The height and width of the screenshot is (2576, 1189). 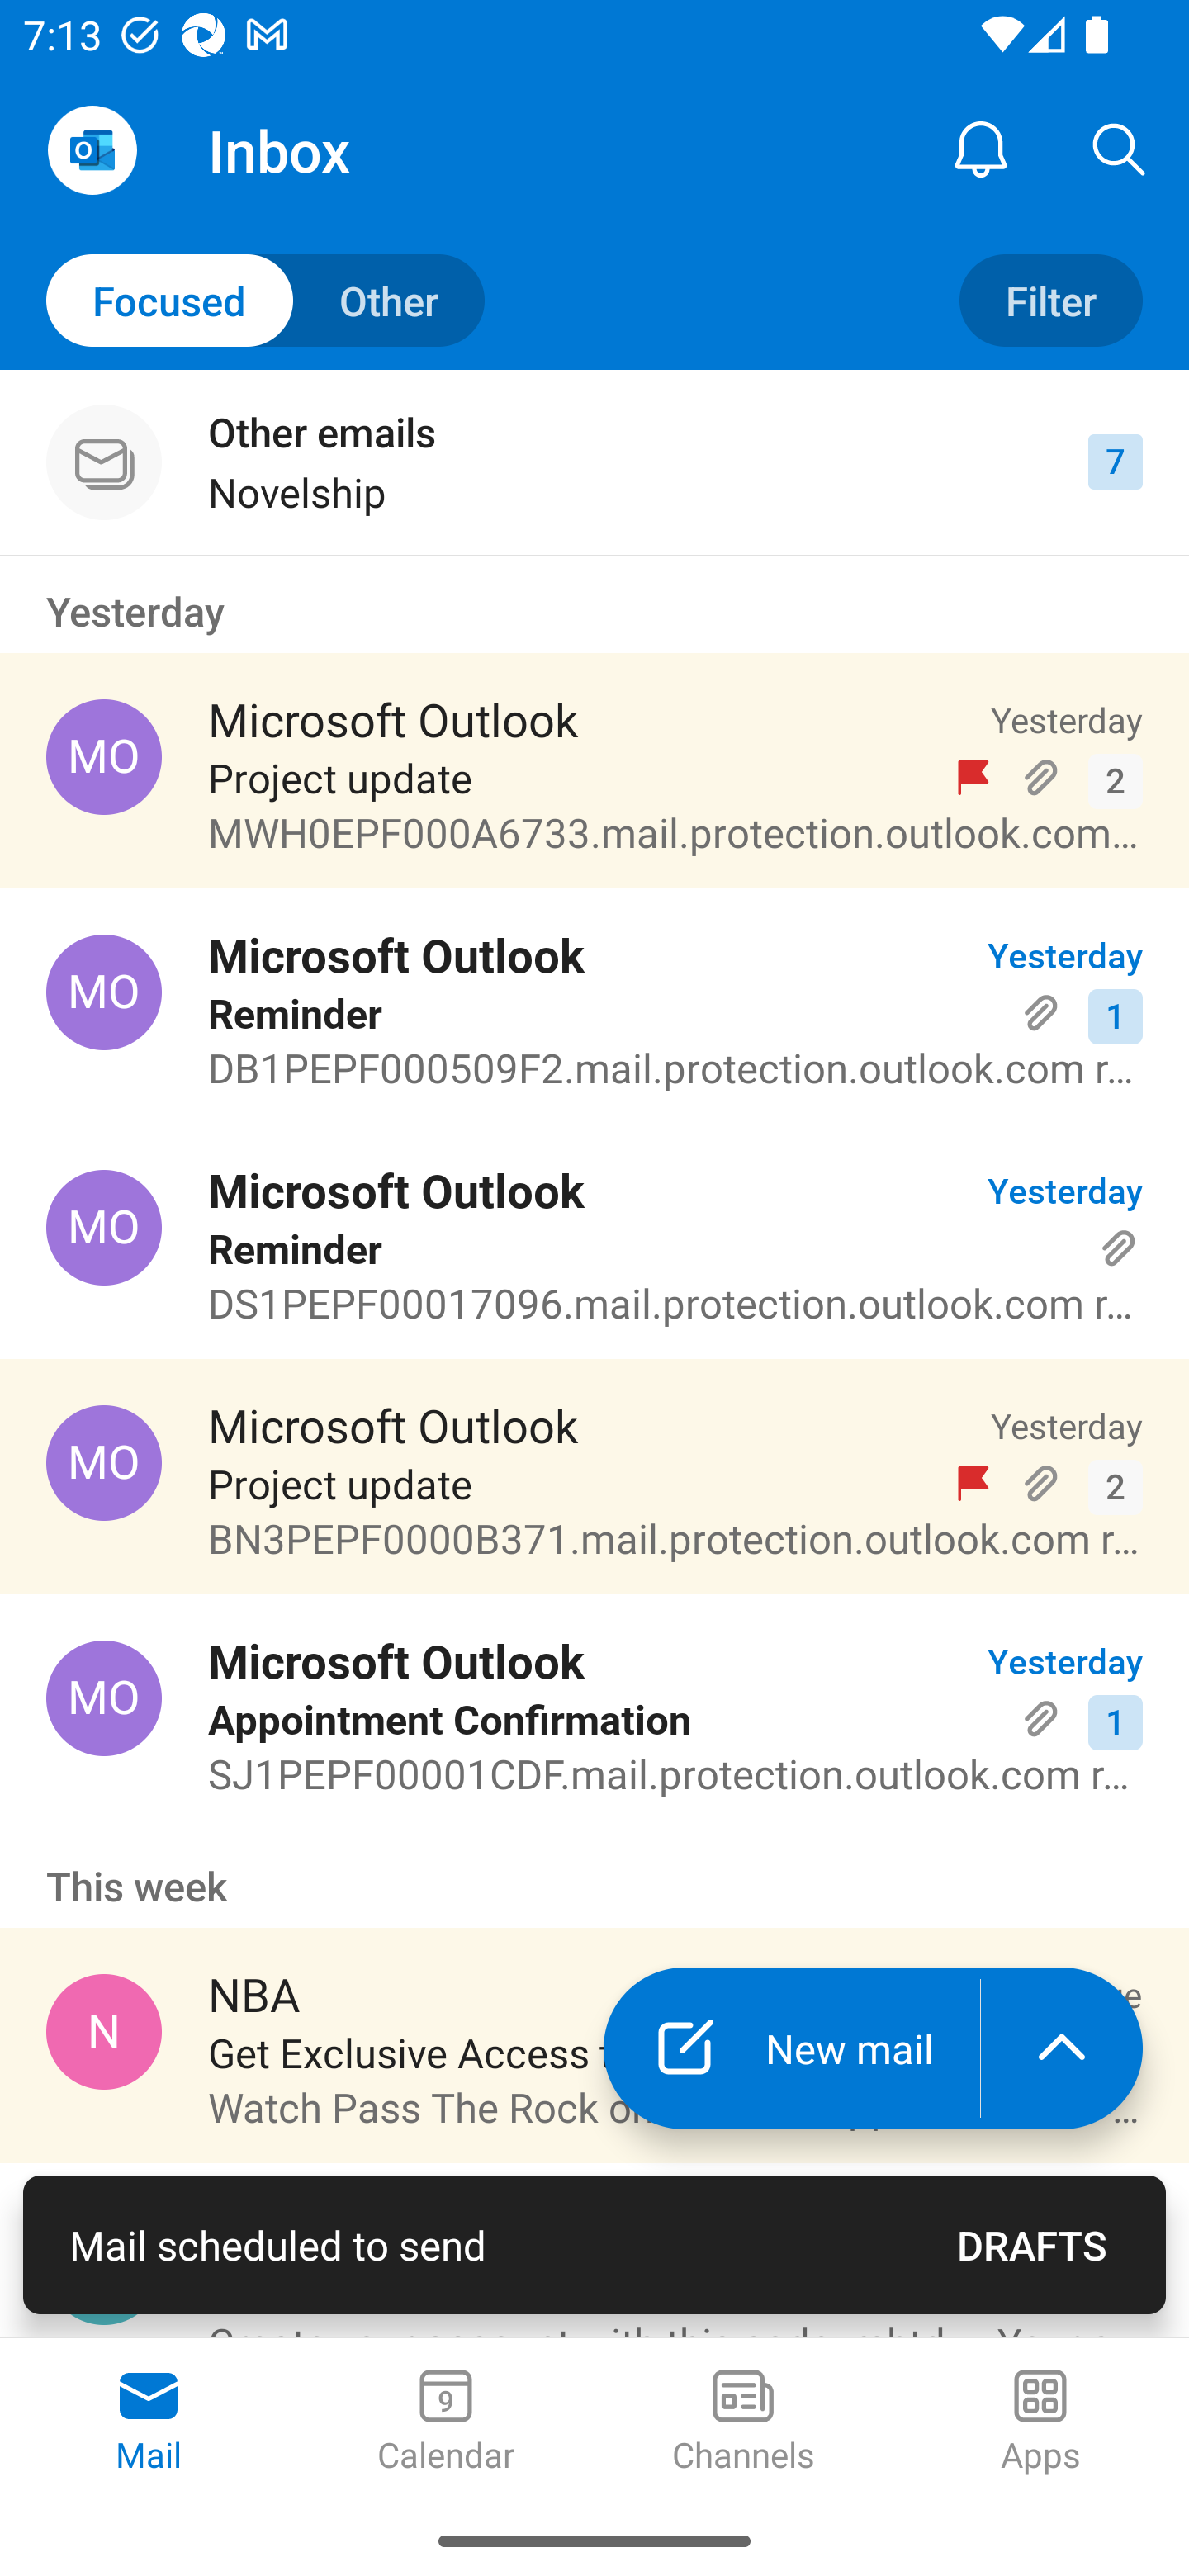 What do you see at coordinates (743, 2422) in the screenshot?
I see `Channels` at bounding box center [743, 2422].